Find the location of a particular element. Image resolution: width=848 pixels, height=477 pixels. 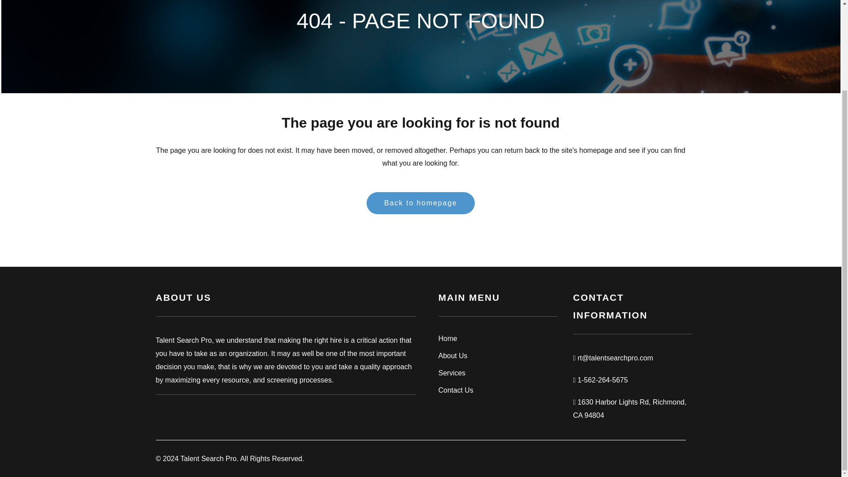

Services is located at coordinates (497, 373).